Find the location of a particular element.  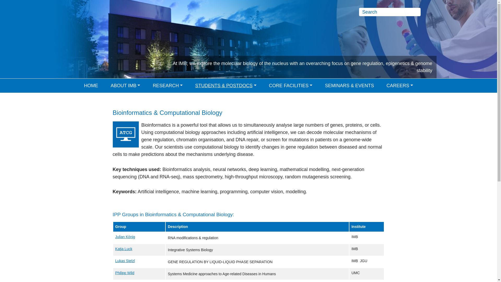

Philipp Wild is located at coordinates (125, 273).